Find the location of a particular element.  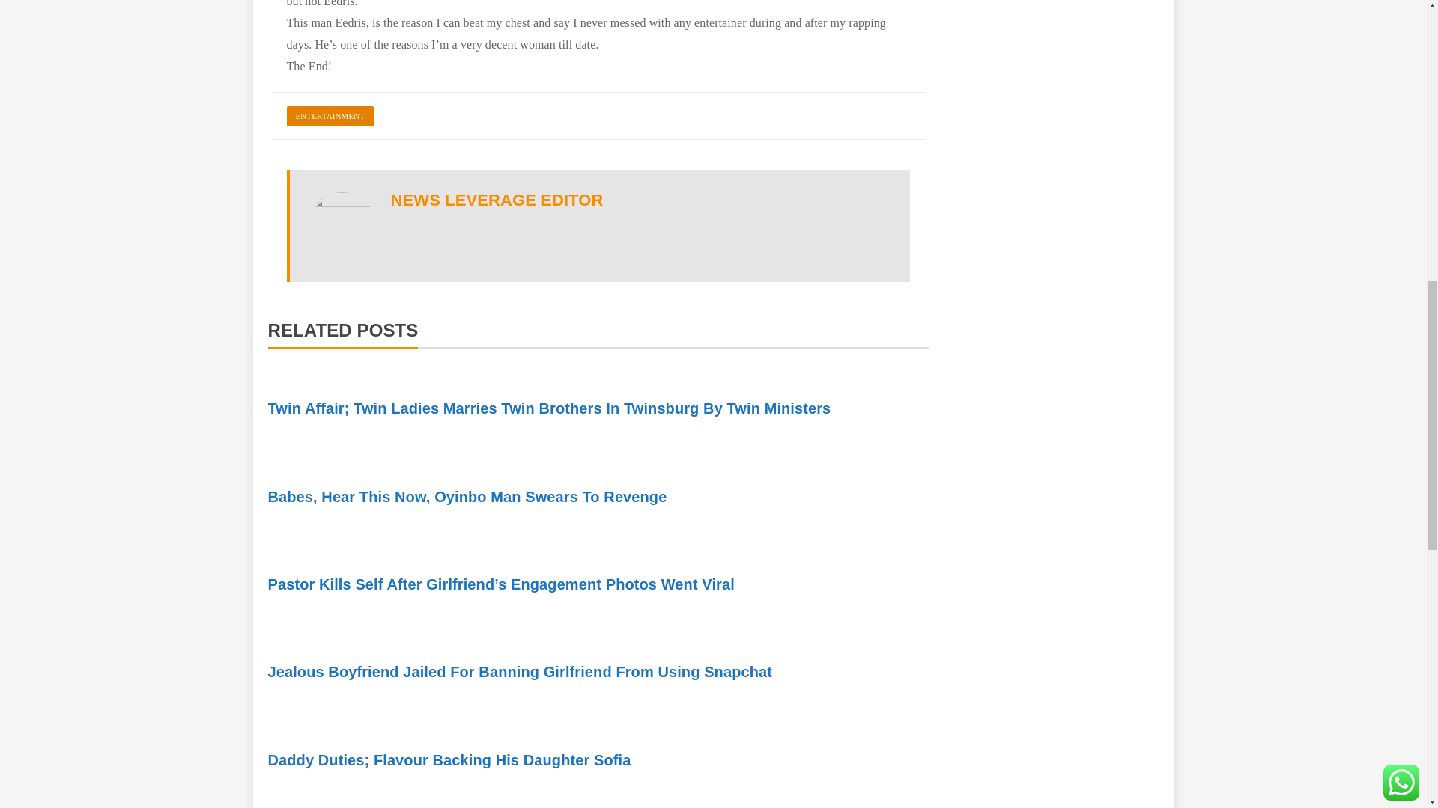

ENTERTAINMENT is located at coordinates (330, 115).